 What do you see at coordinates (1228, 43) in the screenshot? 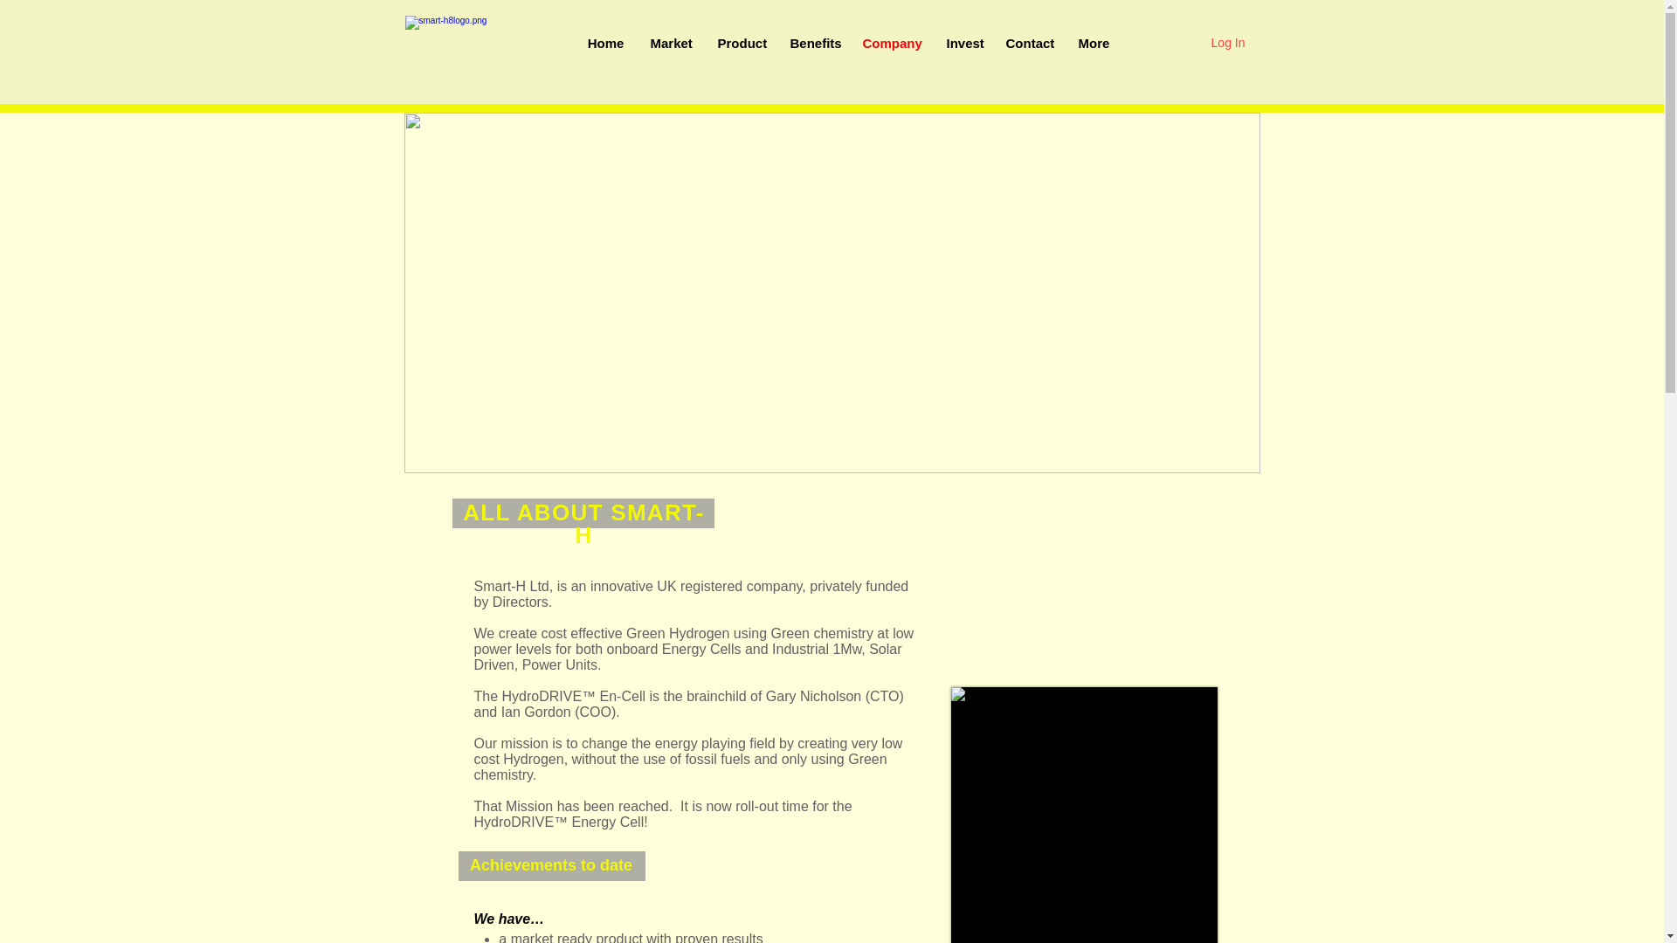
I see `Log In` at bounding box center [1228, 43].